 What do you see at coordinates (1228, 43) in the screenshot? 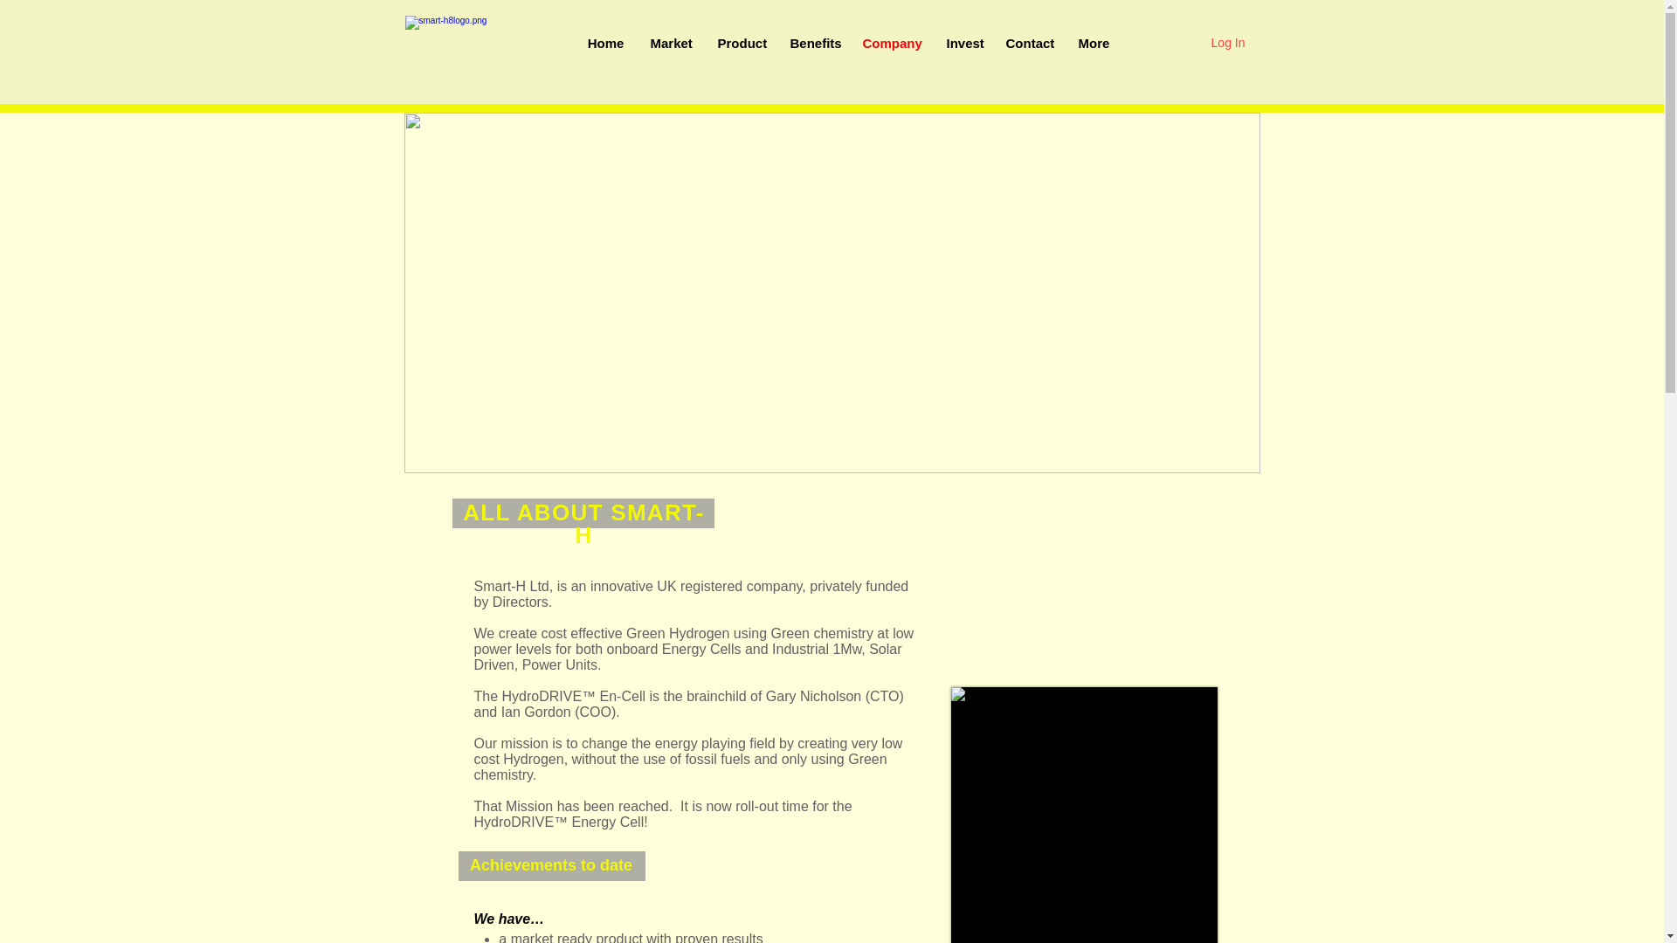
I see `Log In` at bounding box center [1228, 43].